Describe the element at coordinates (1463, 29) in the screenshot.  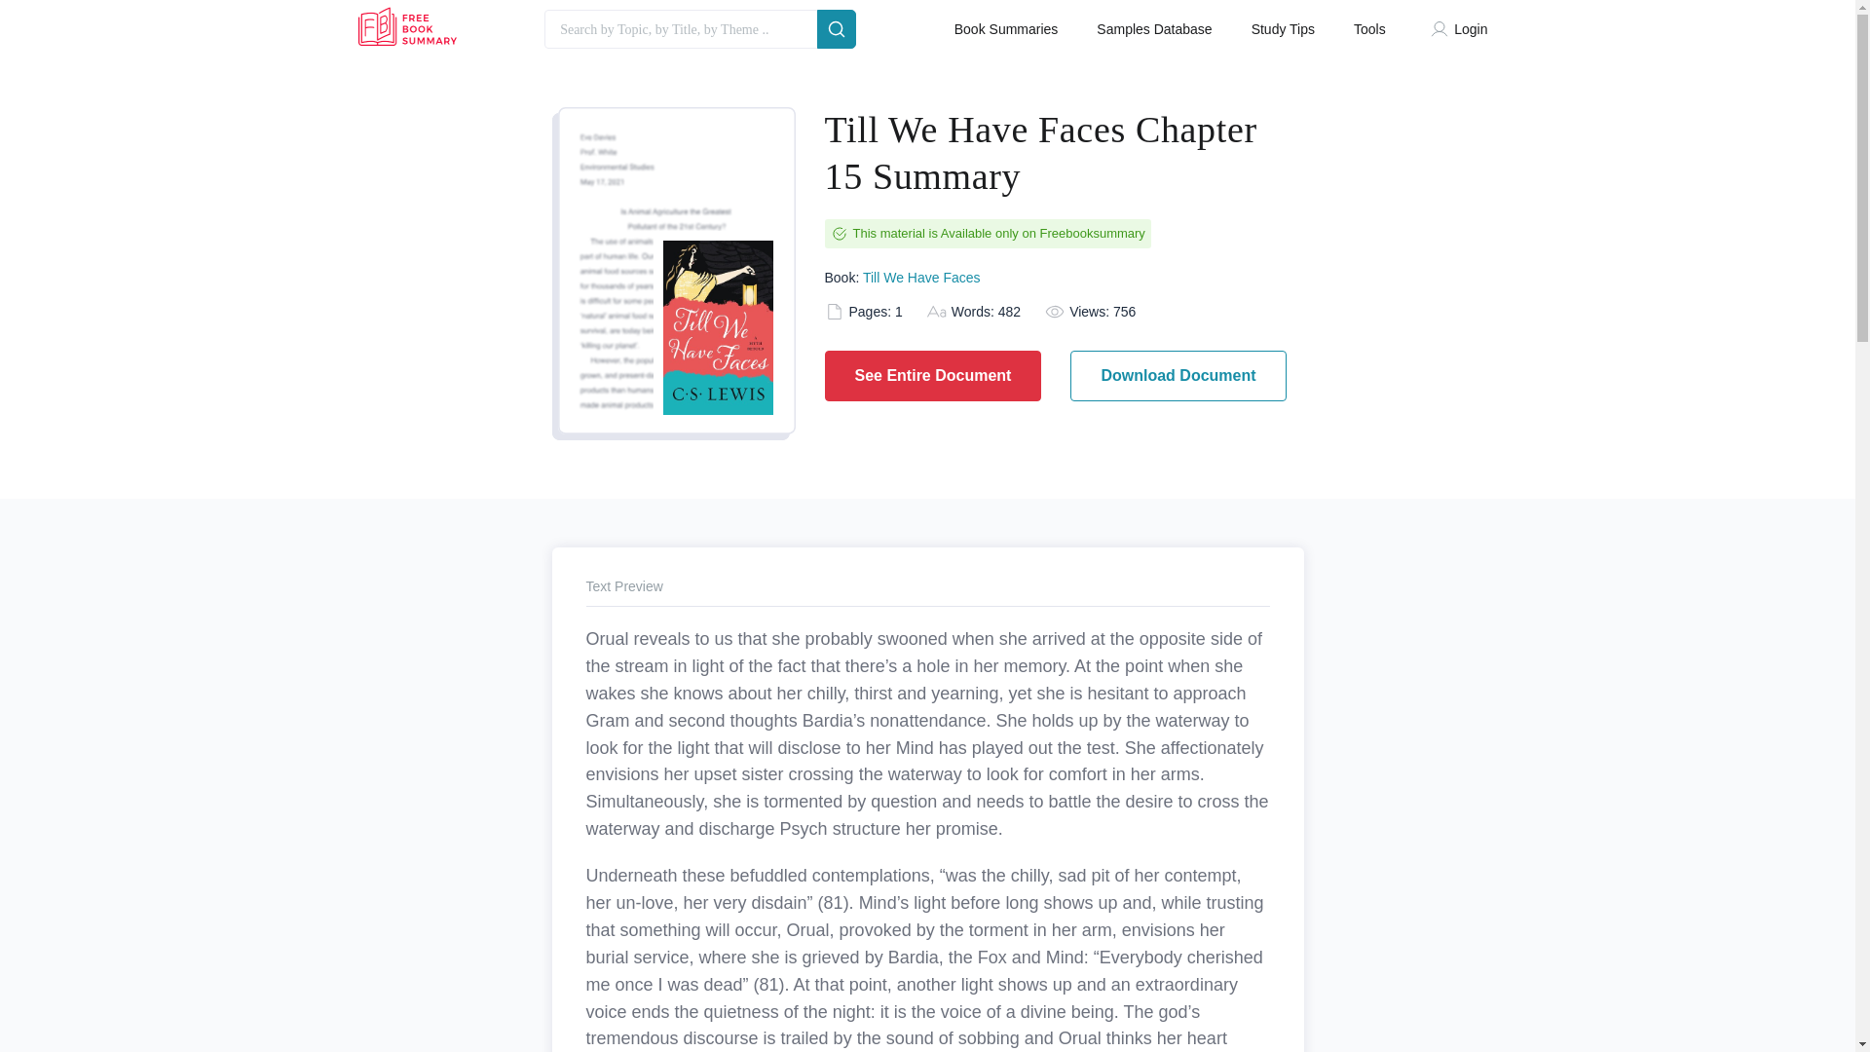
I see `Login` at that location.